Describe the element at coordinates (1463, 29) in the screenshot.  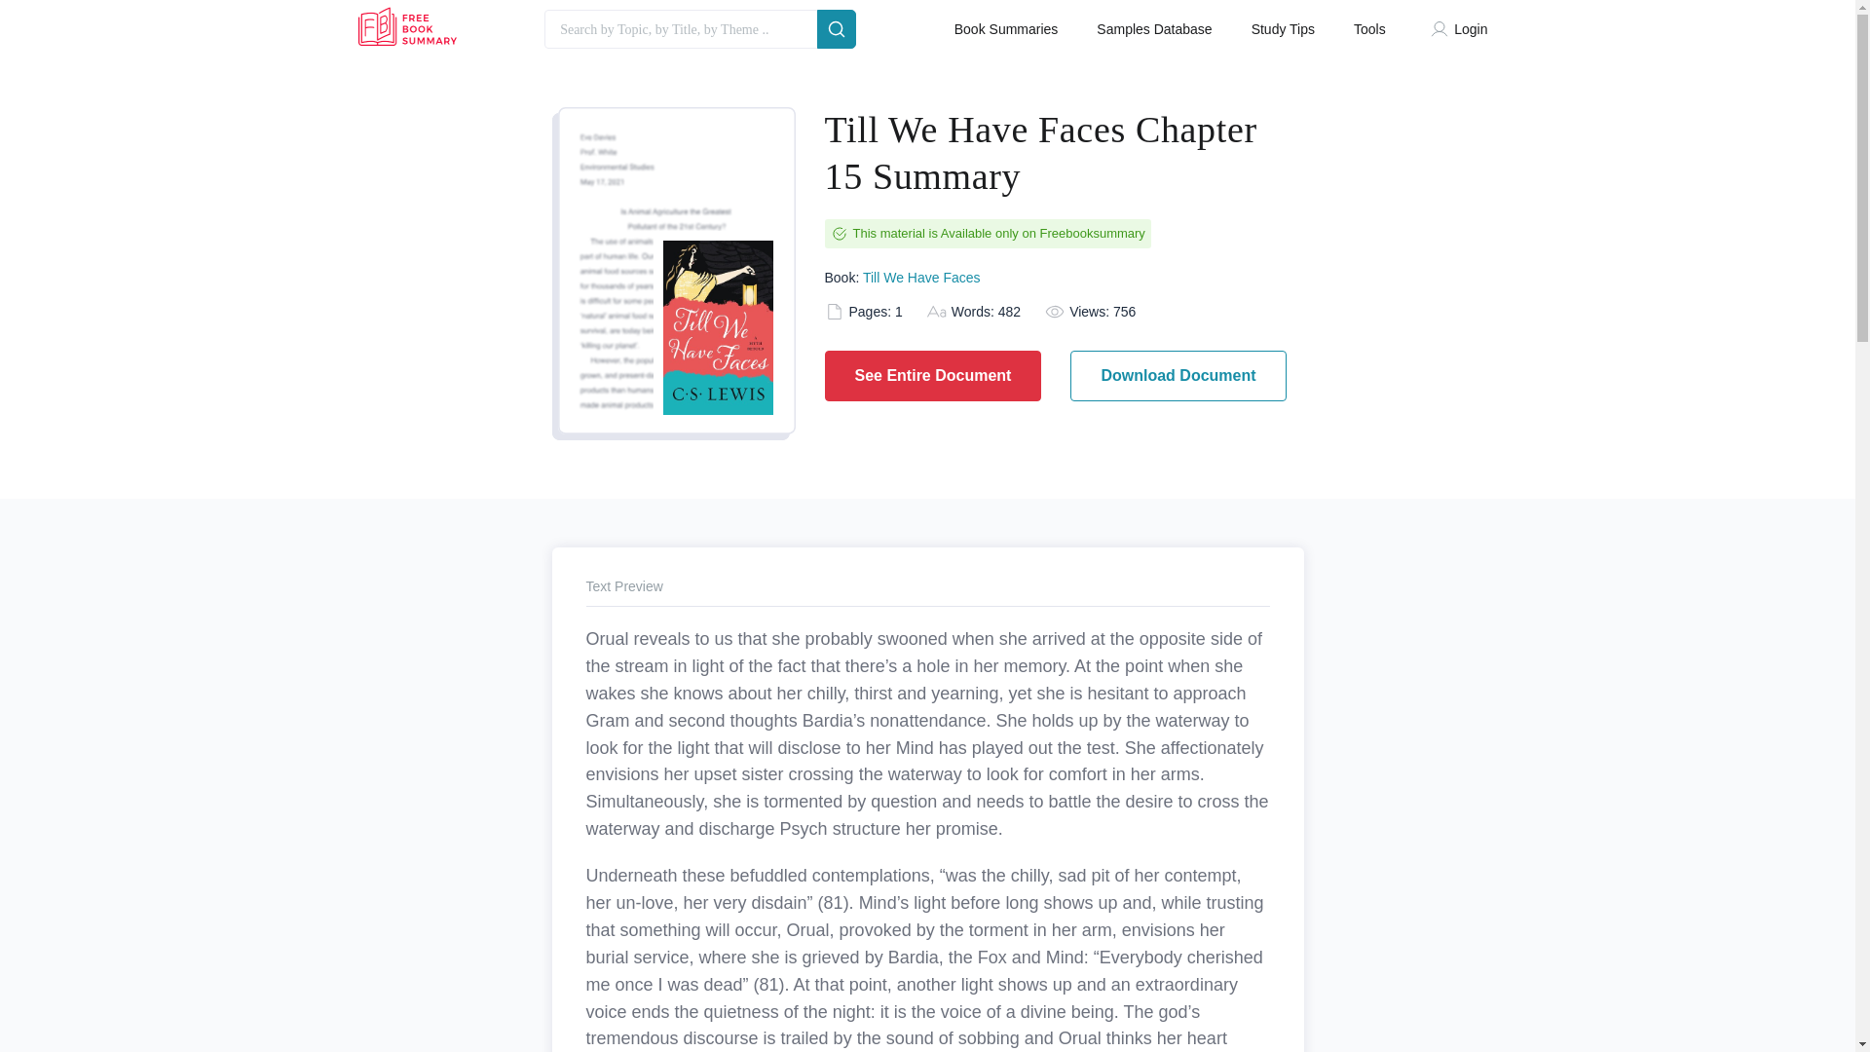
I see `Login` at that location.